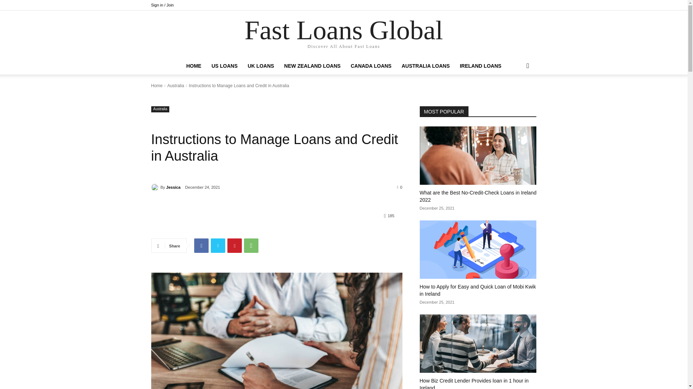  I want to click on IRELAND LOANS, so click(480, 66).